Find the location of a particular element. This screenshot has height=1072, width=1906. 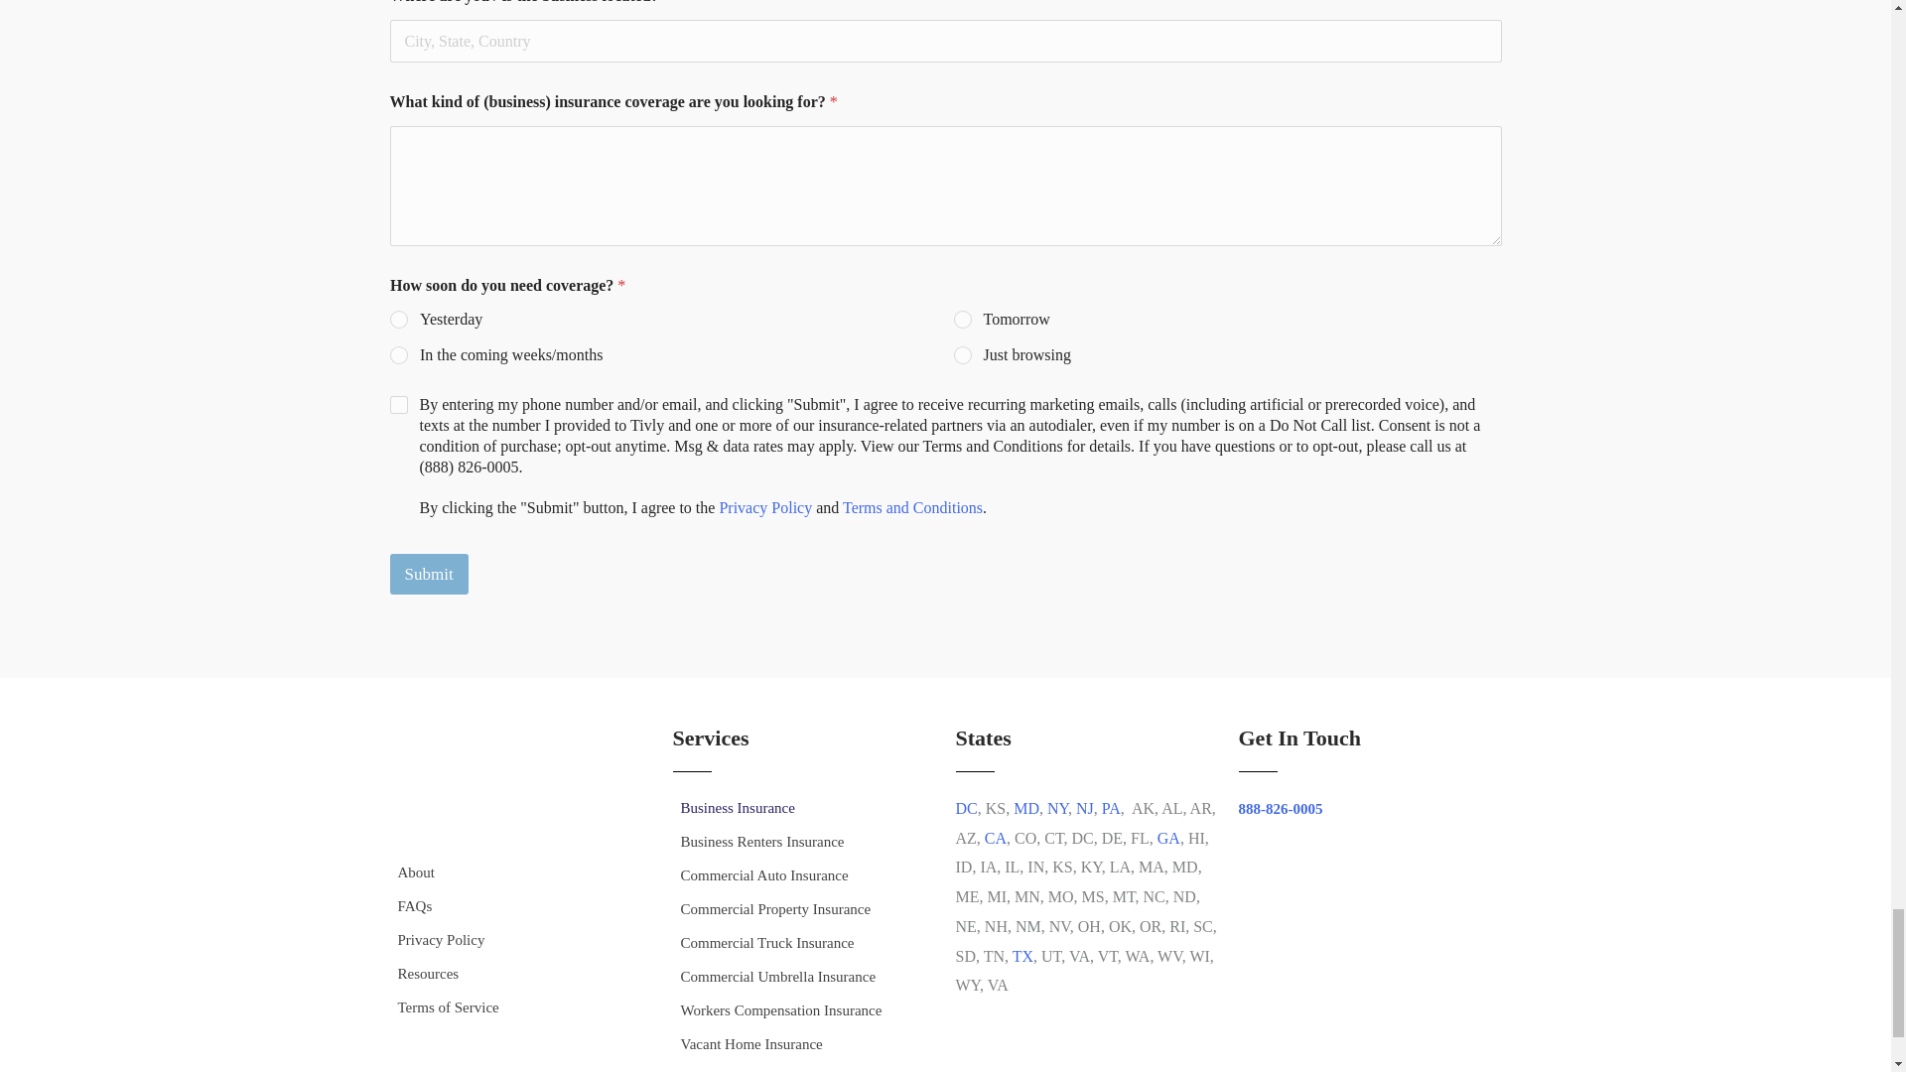

Tomorrow is located at coordinates (962, 320).